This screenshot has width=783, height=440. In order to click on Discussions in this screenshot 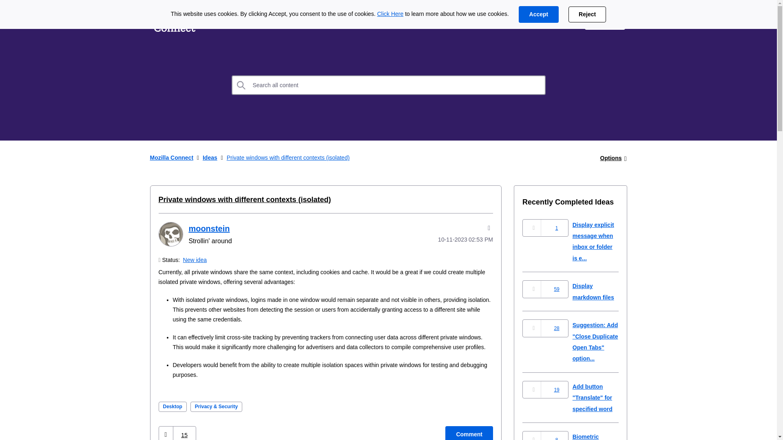, I will do `click(269, 21)`.